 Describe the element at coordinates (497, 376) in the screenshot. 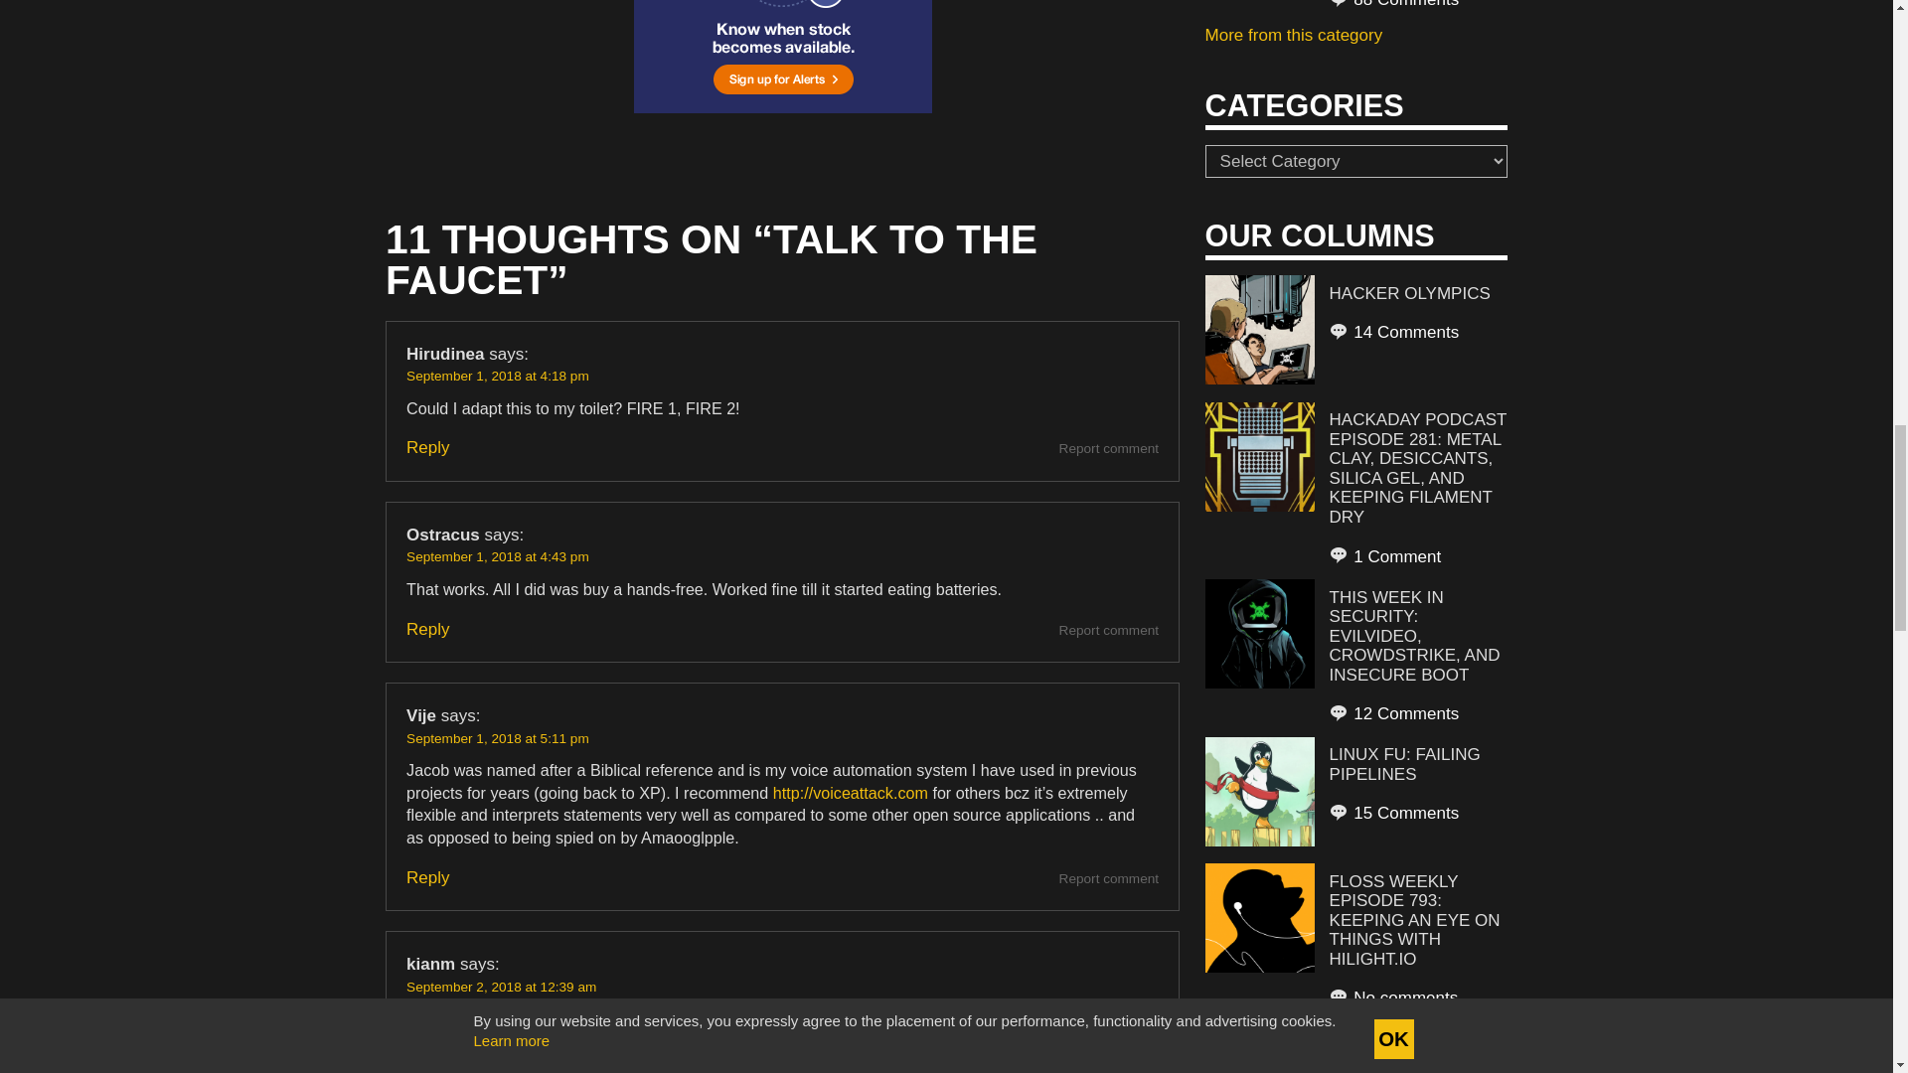

I see `September 1, 2018 at 4:18 pm` at that location.